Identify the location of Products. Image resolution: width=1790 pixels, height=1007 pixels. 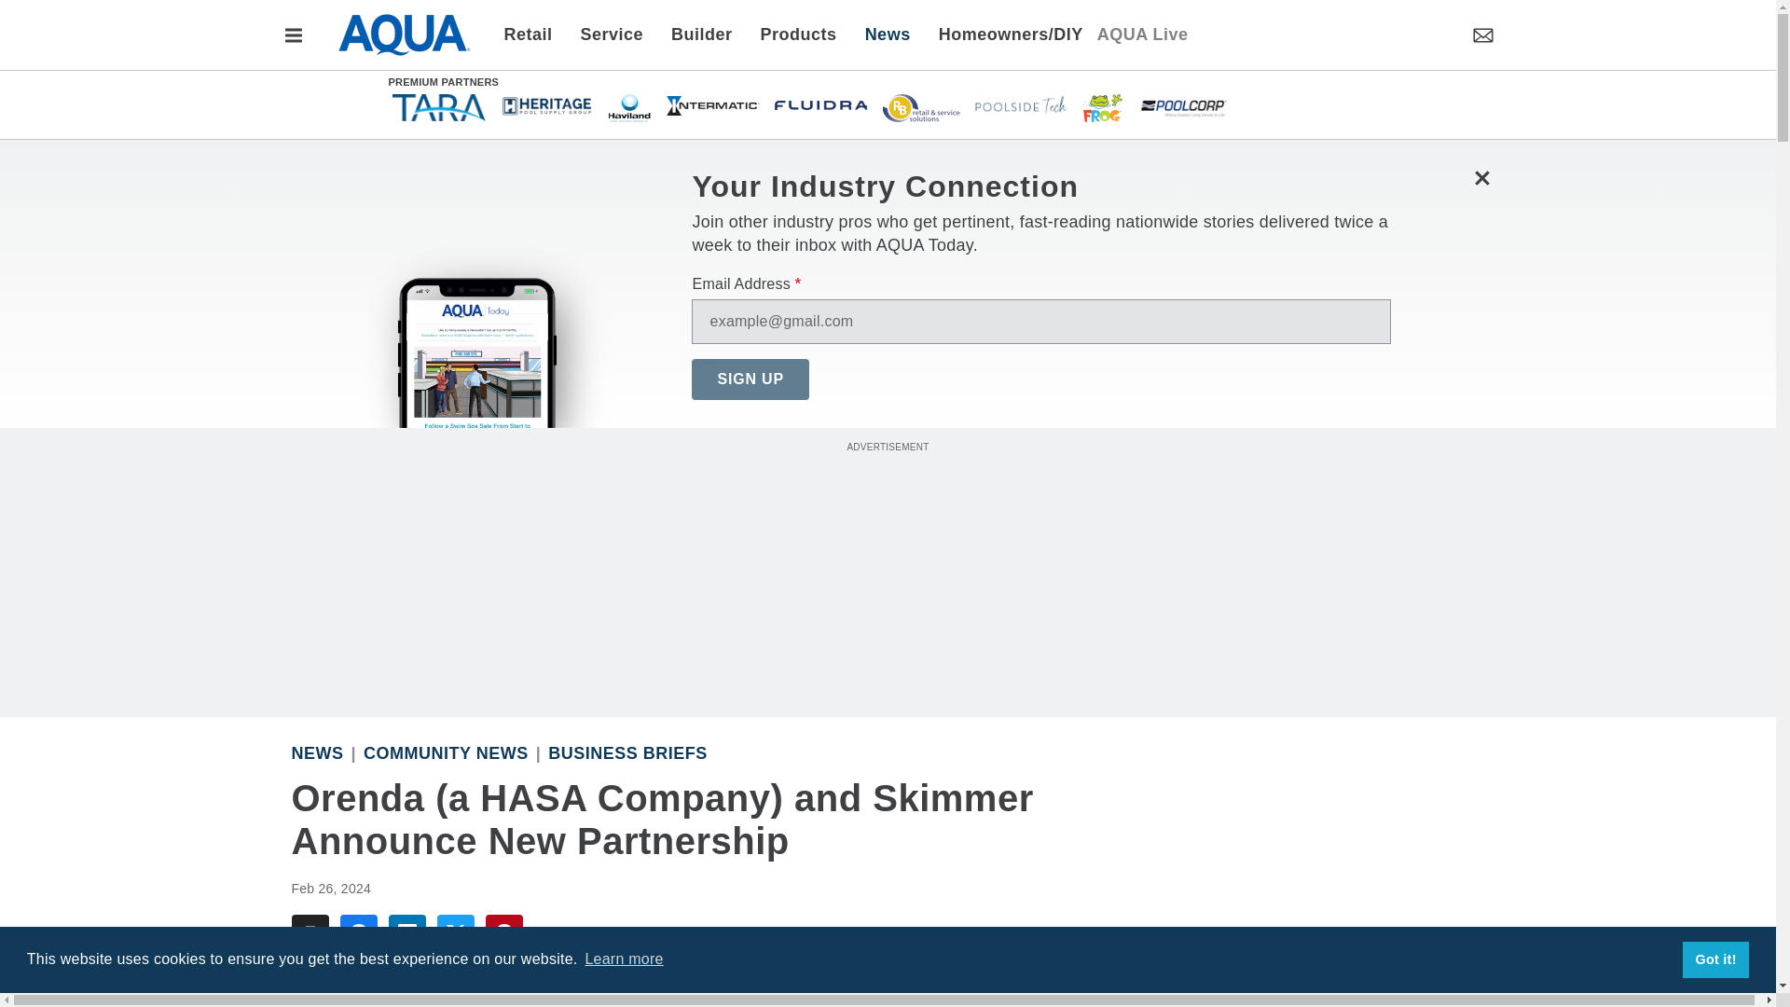
(798, 34).